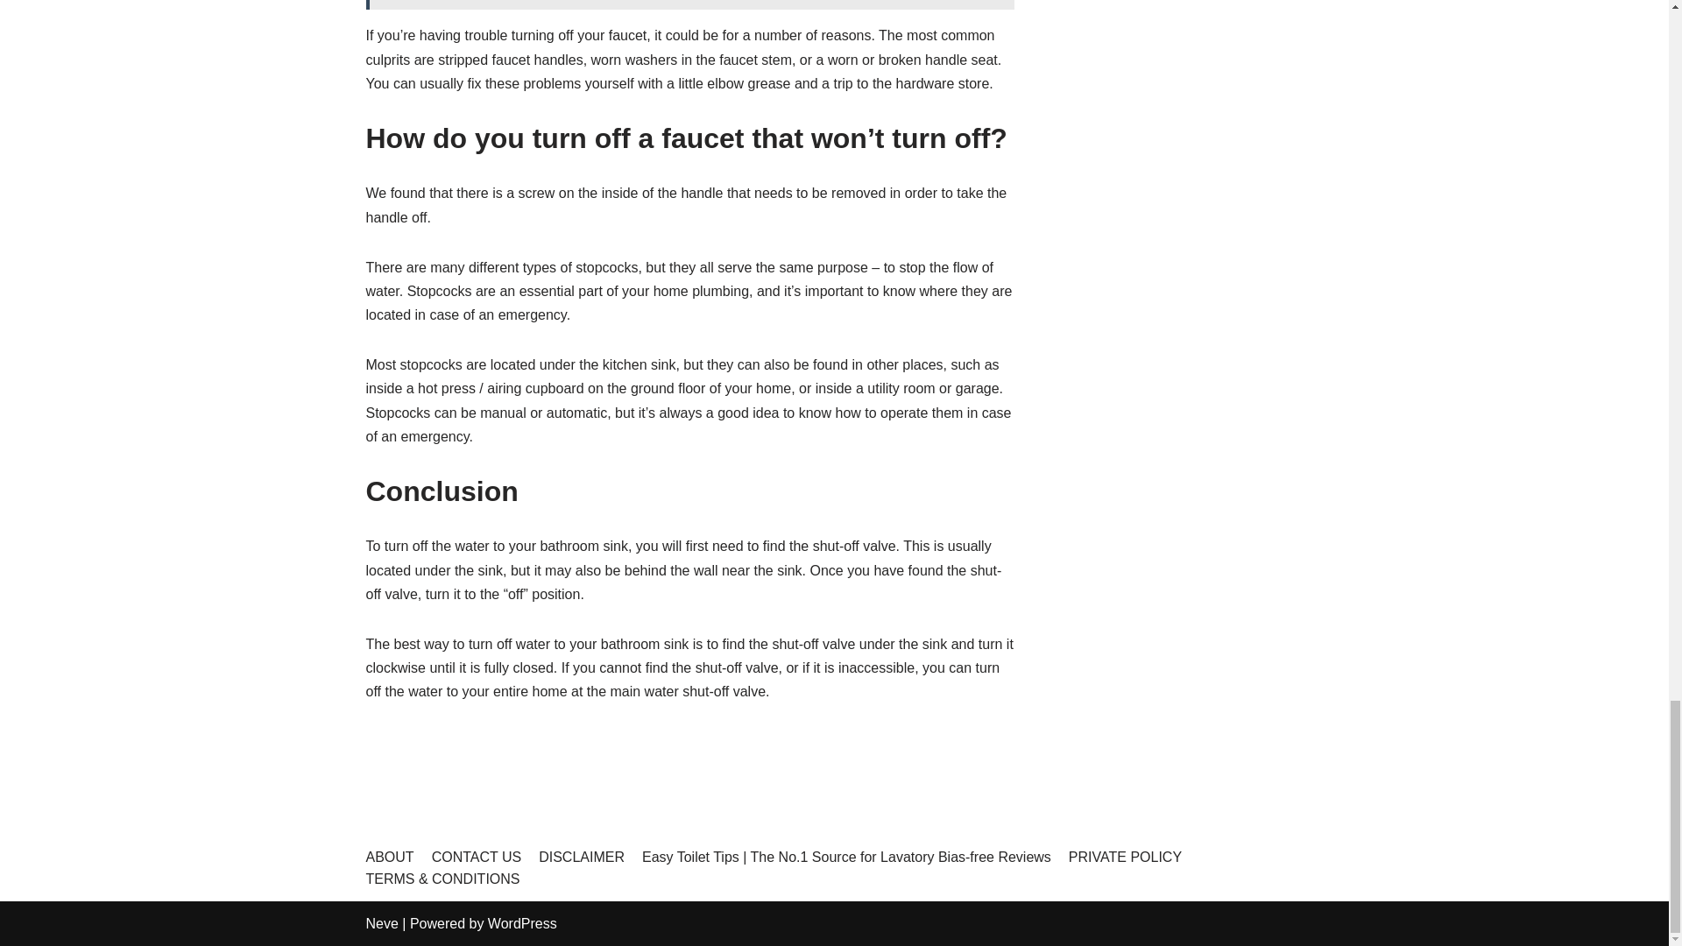 Image resolution: width=1682 pixels, height=946 pixels. Describe the element at coordinates (690, 4) in the screenshot. I see `See also  How long to run water after drano?` at that location.